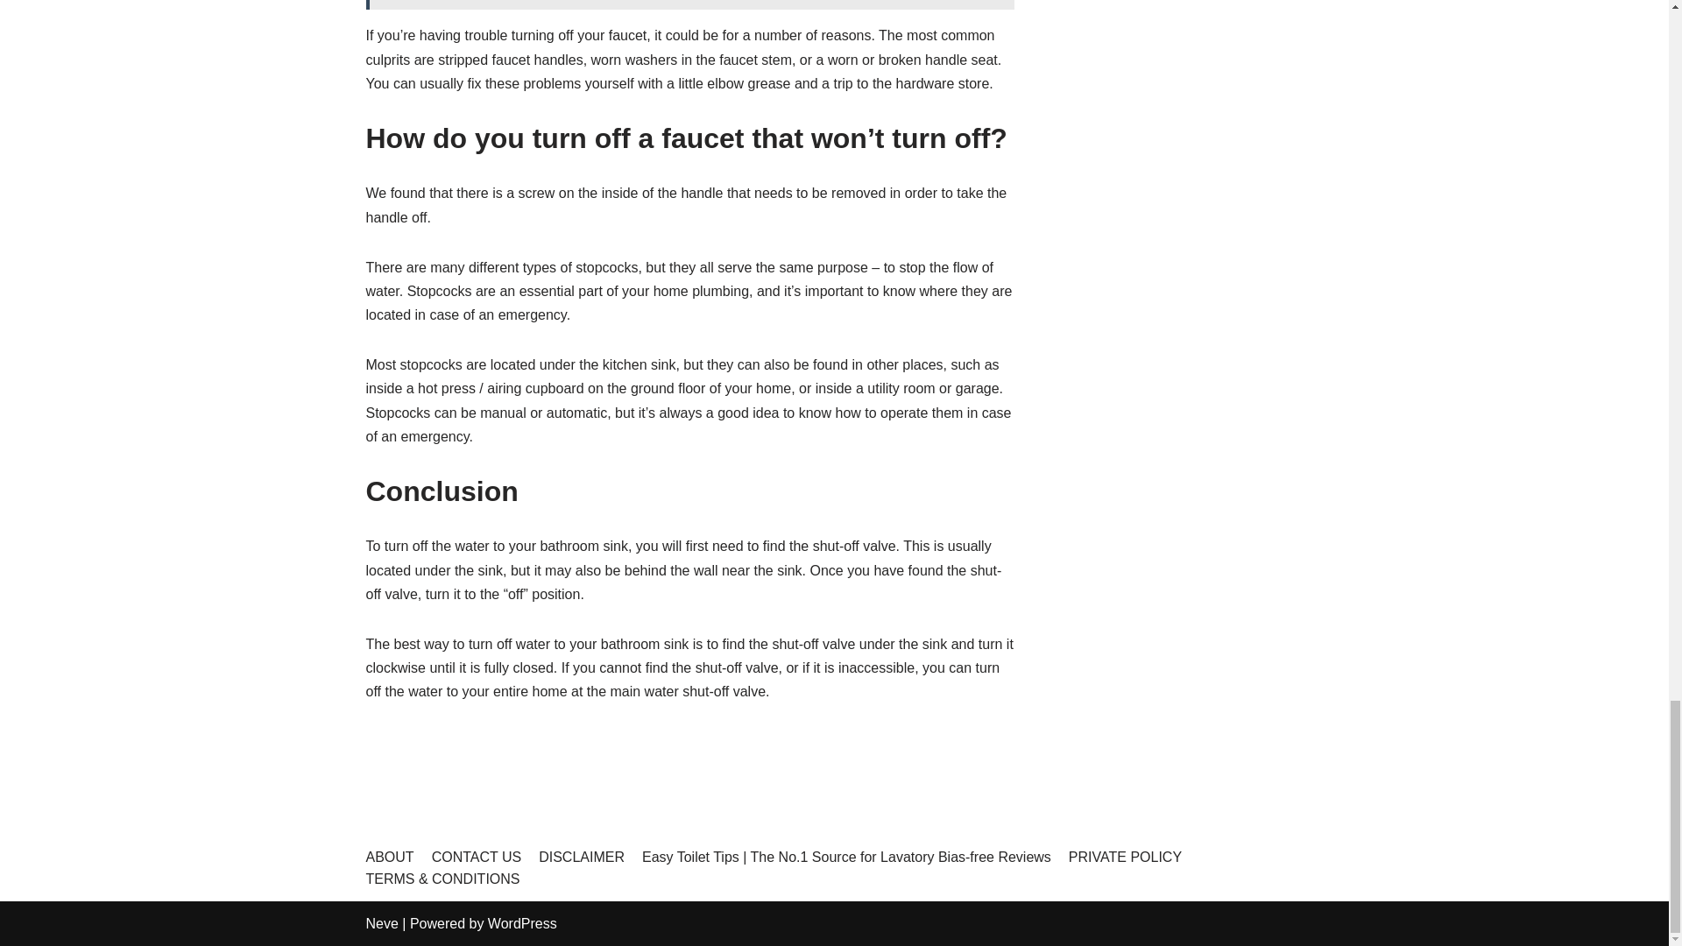 Image resolution: width=1682 pixels, height=946 pixels. Describe the element at coordinates (690, 4) in the screenshot. I see `See also  How long to run water after drano?` at that location.